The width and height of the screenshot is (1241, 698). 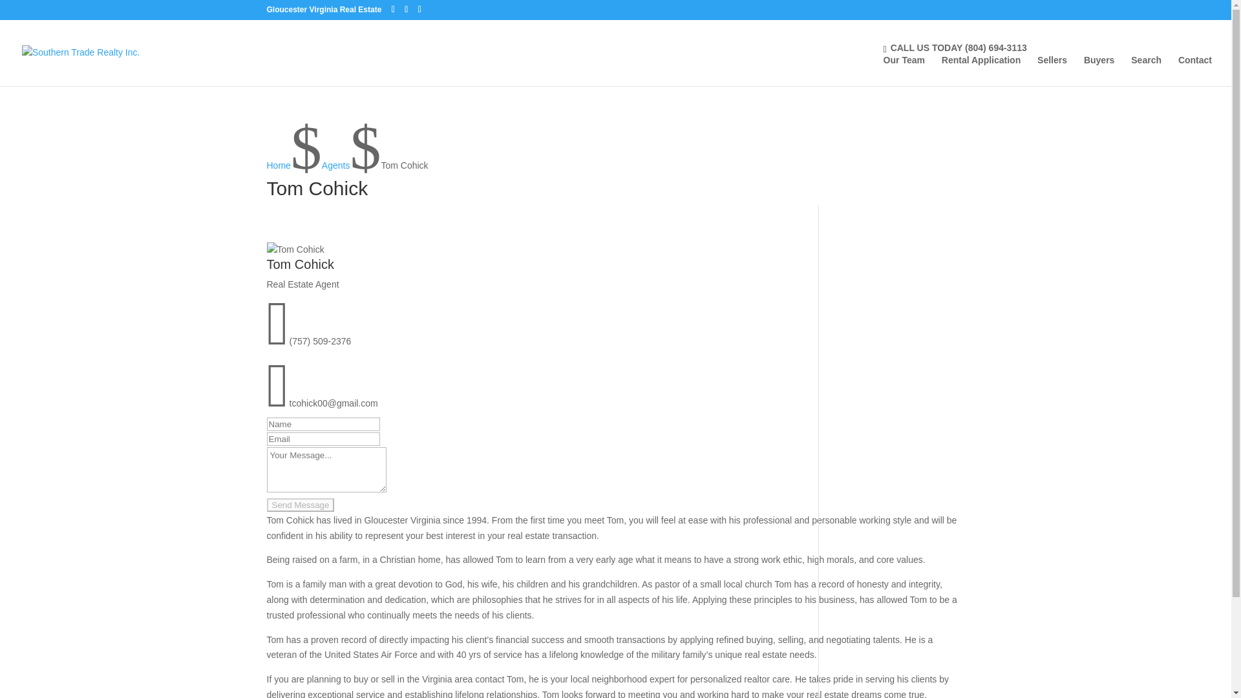 I want to click on Contact, so click(x=1194, y=70).